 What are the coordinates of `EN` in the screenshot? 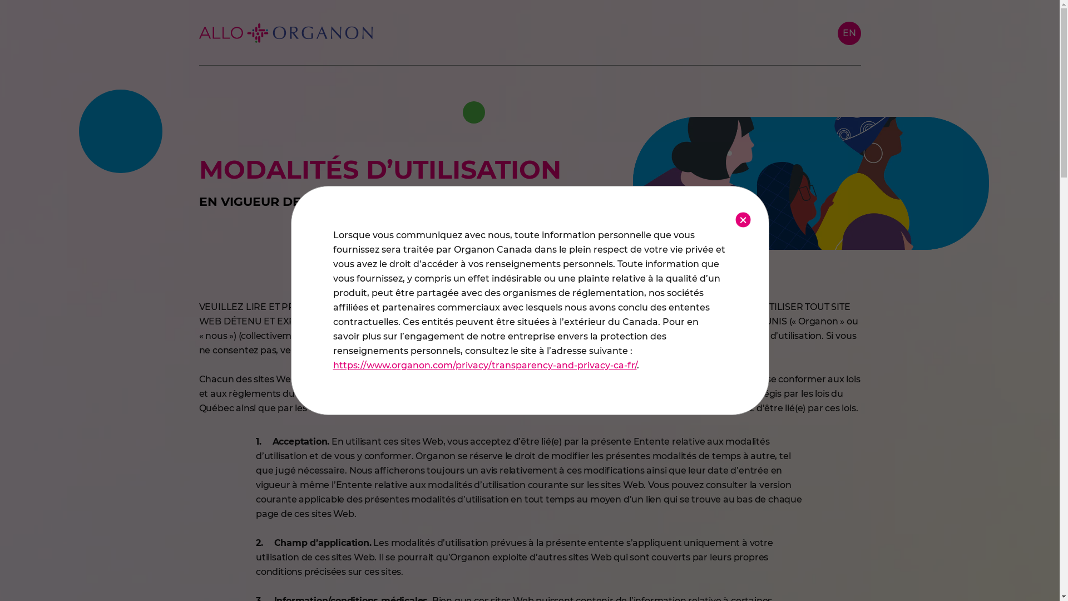 It's located at (849, 33).